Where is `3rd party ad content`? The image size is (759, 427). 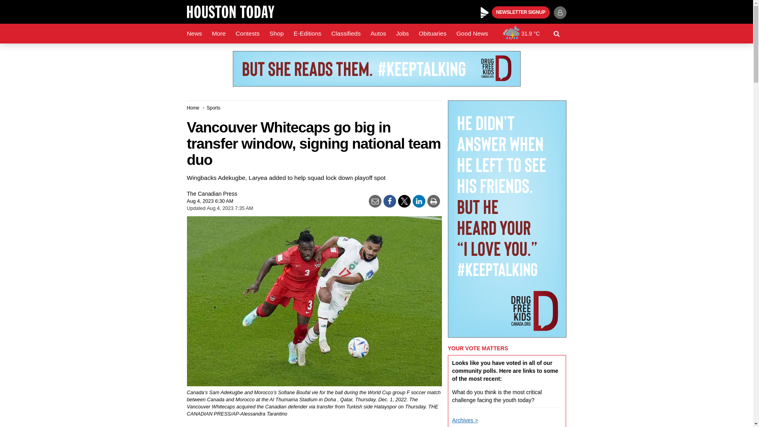
3rd party ad content is located at coordinates (376, 69).